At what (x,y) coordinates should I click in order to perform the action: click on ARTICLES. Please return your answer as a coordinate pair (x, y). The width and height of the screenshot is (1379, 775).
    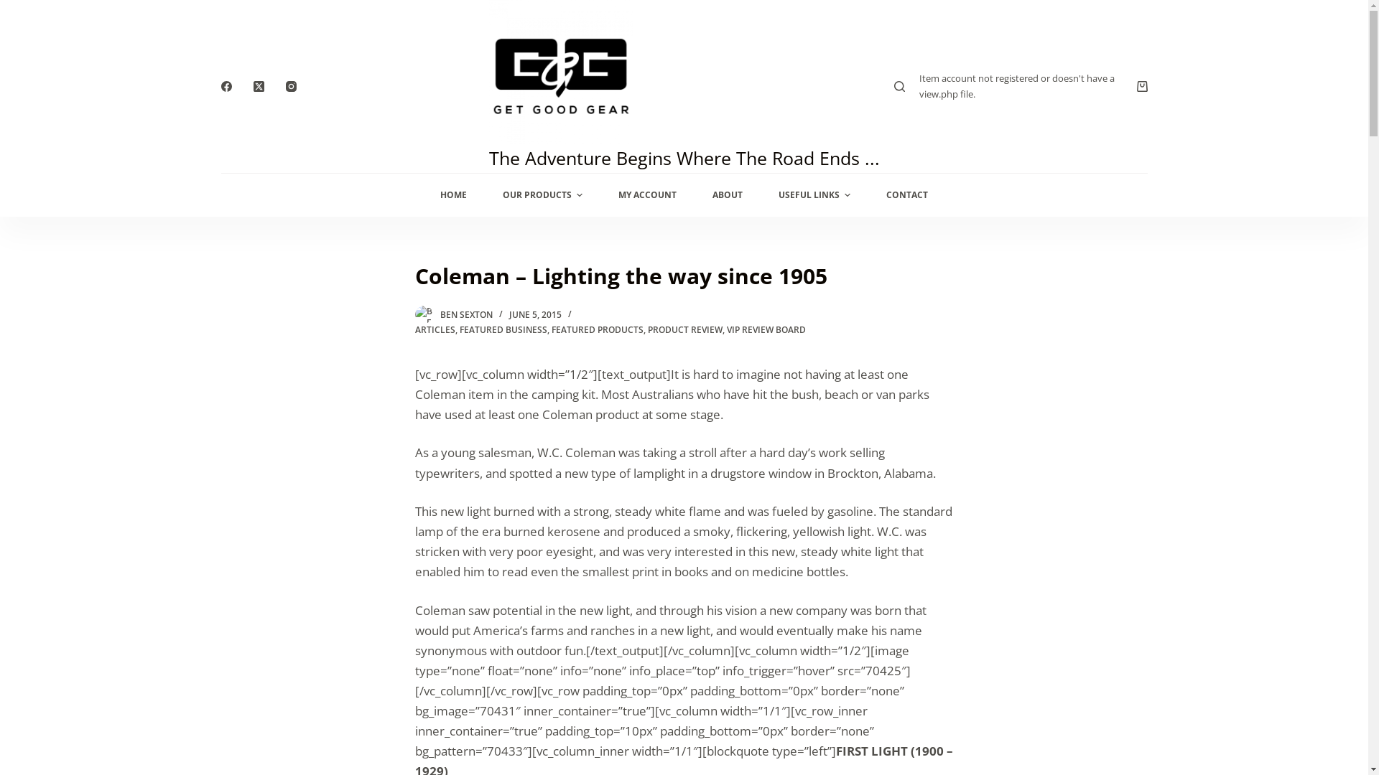
    Looking at the image, I should click on (435, 330).